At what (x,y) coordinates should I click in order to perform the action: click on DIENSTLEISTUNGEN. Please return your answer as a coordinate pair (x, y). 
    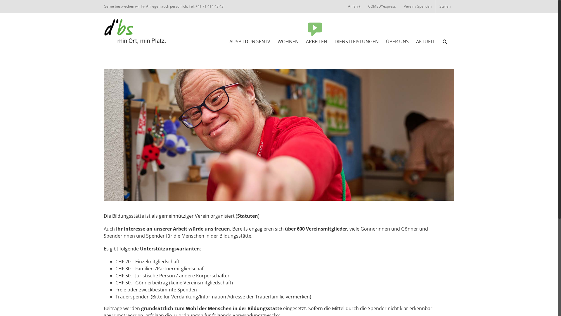
    Looking at the image, I should click on (356, 41).